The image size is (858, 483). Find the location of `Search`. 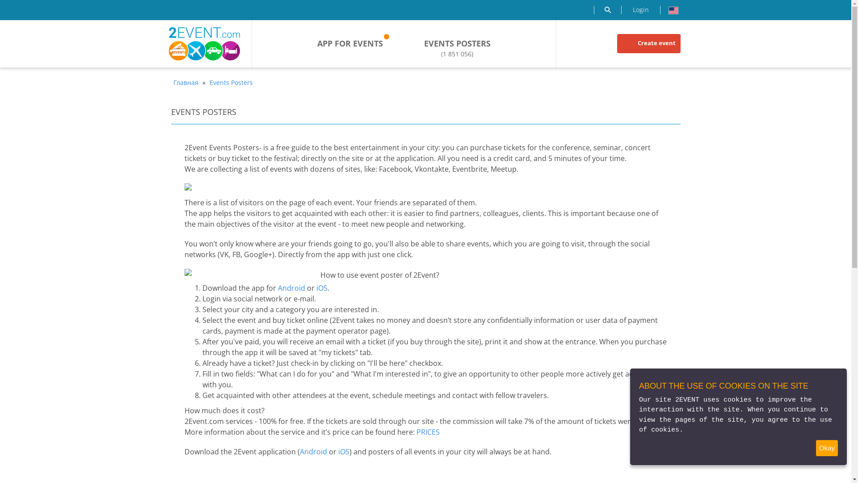

Search is located at coordinates (607, 10).